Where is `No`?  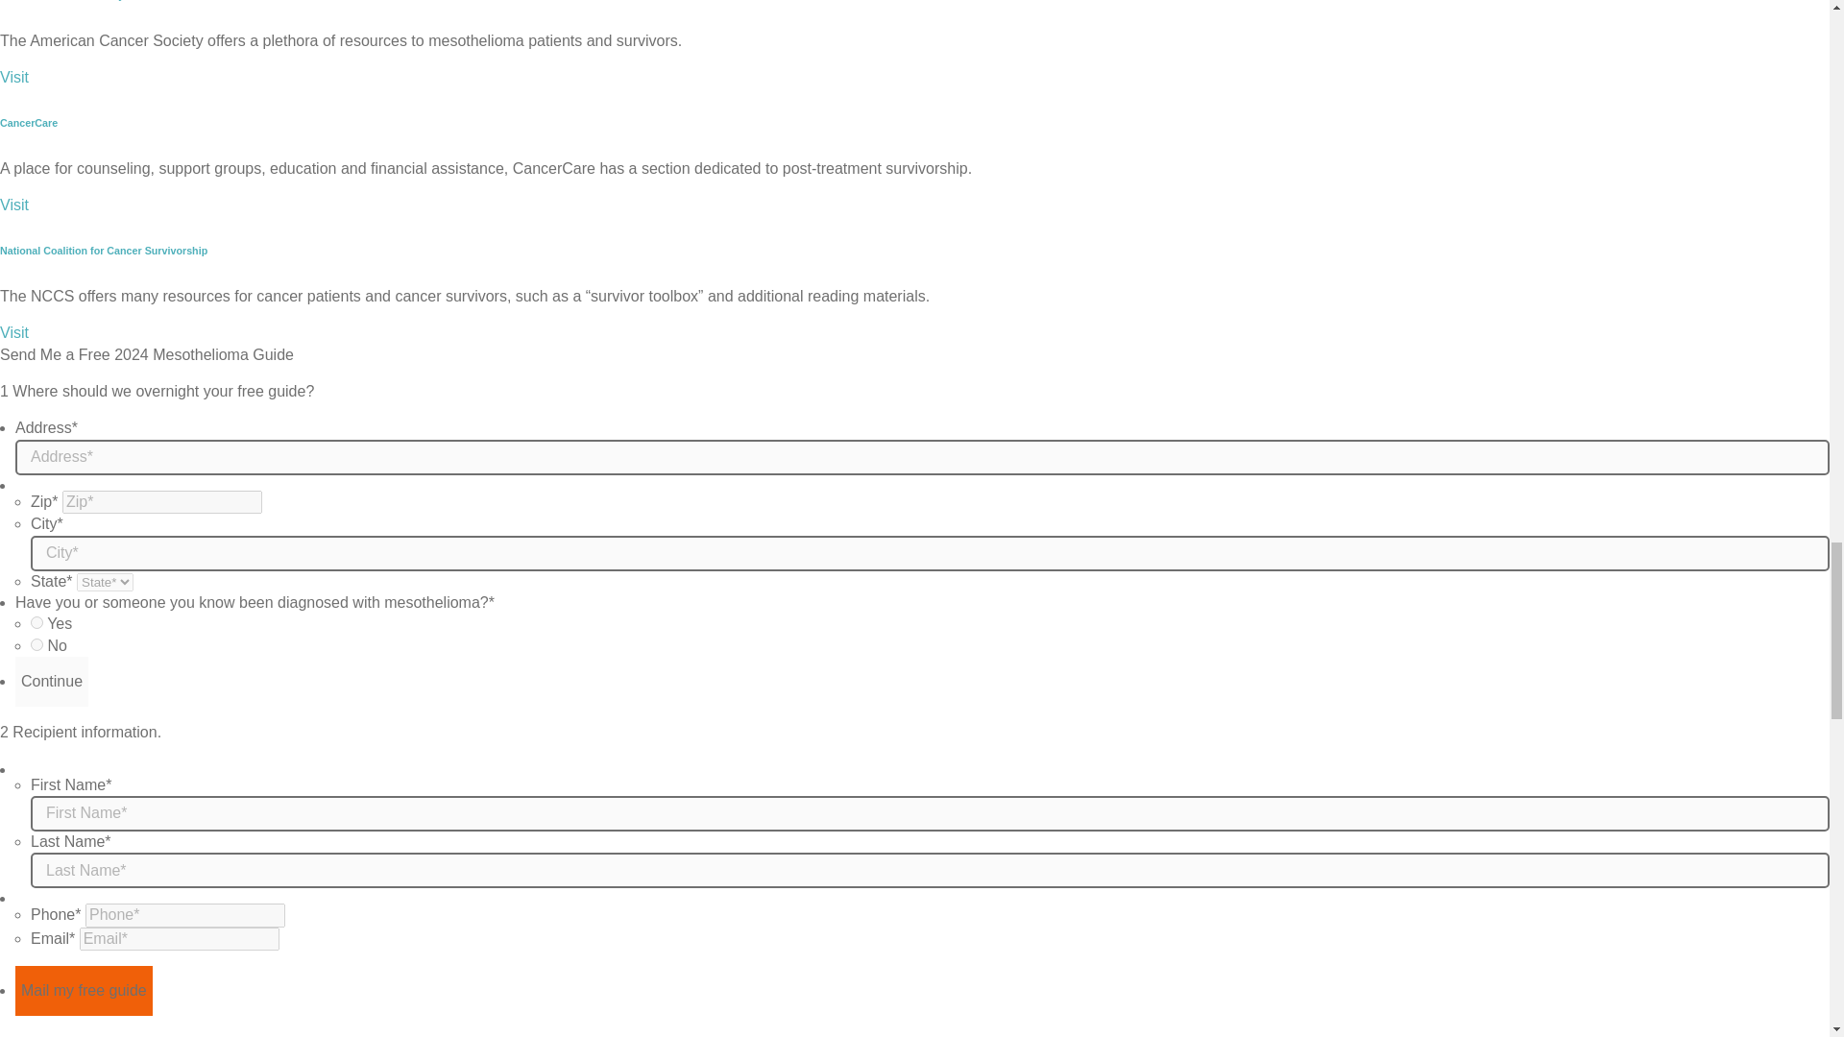
No is located at coordinates (36, 645).